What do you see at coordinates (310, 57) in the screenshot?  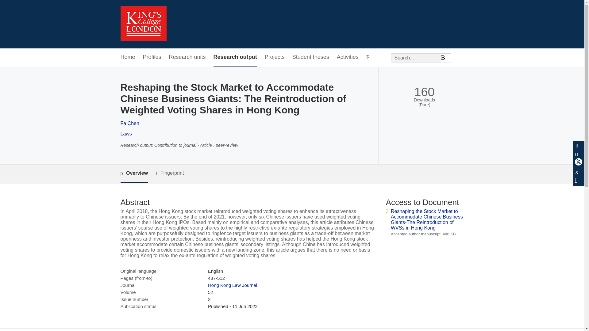 I see `Student theses` at bounding box center [310, 57].